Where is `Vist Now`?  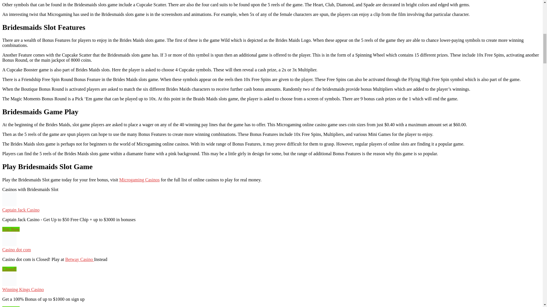 Vist Now is located at coordinates (11, 229).